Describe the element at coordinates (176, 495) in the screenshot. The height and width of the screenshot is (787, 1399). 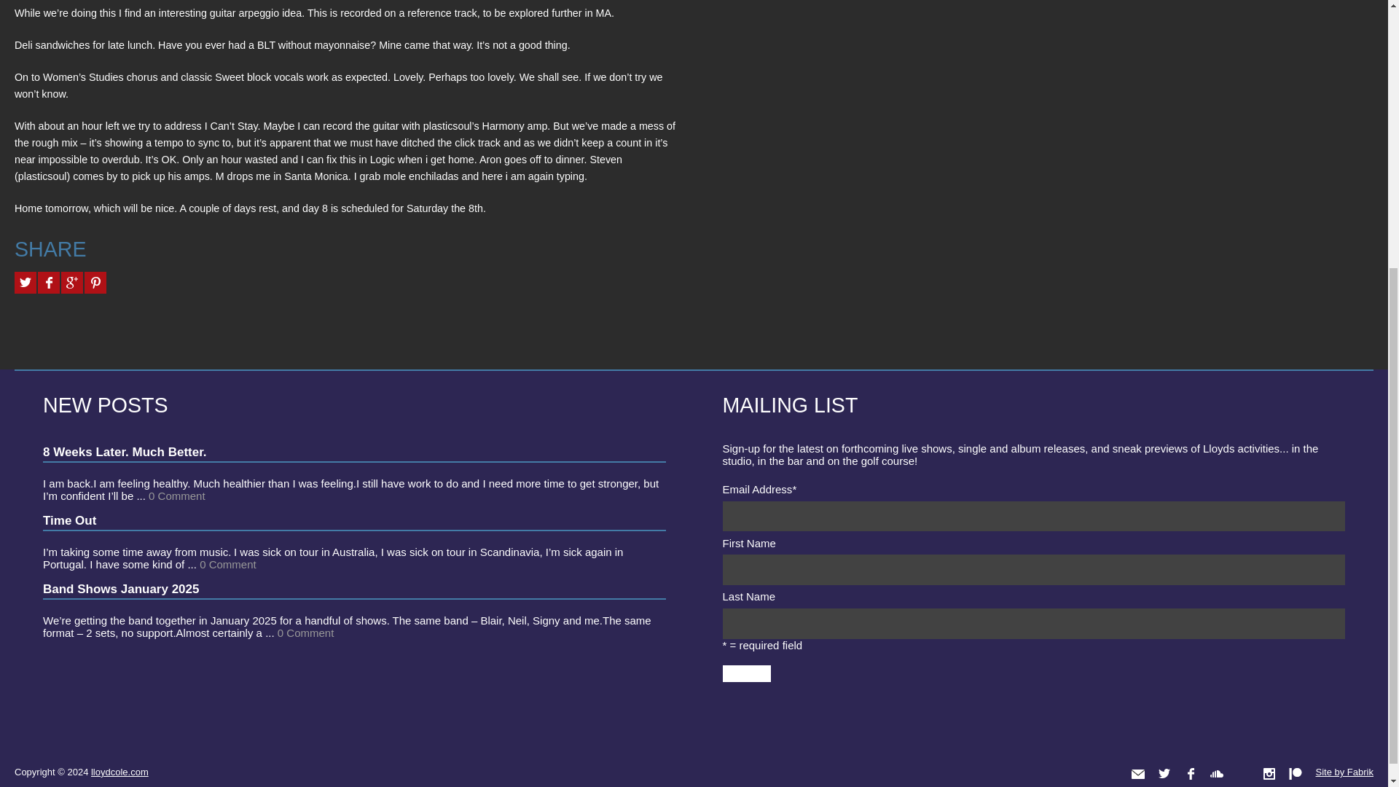
I see `0 Comment` at that location.